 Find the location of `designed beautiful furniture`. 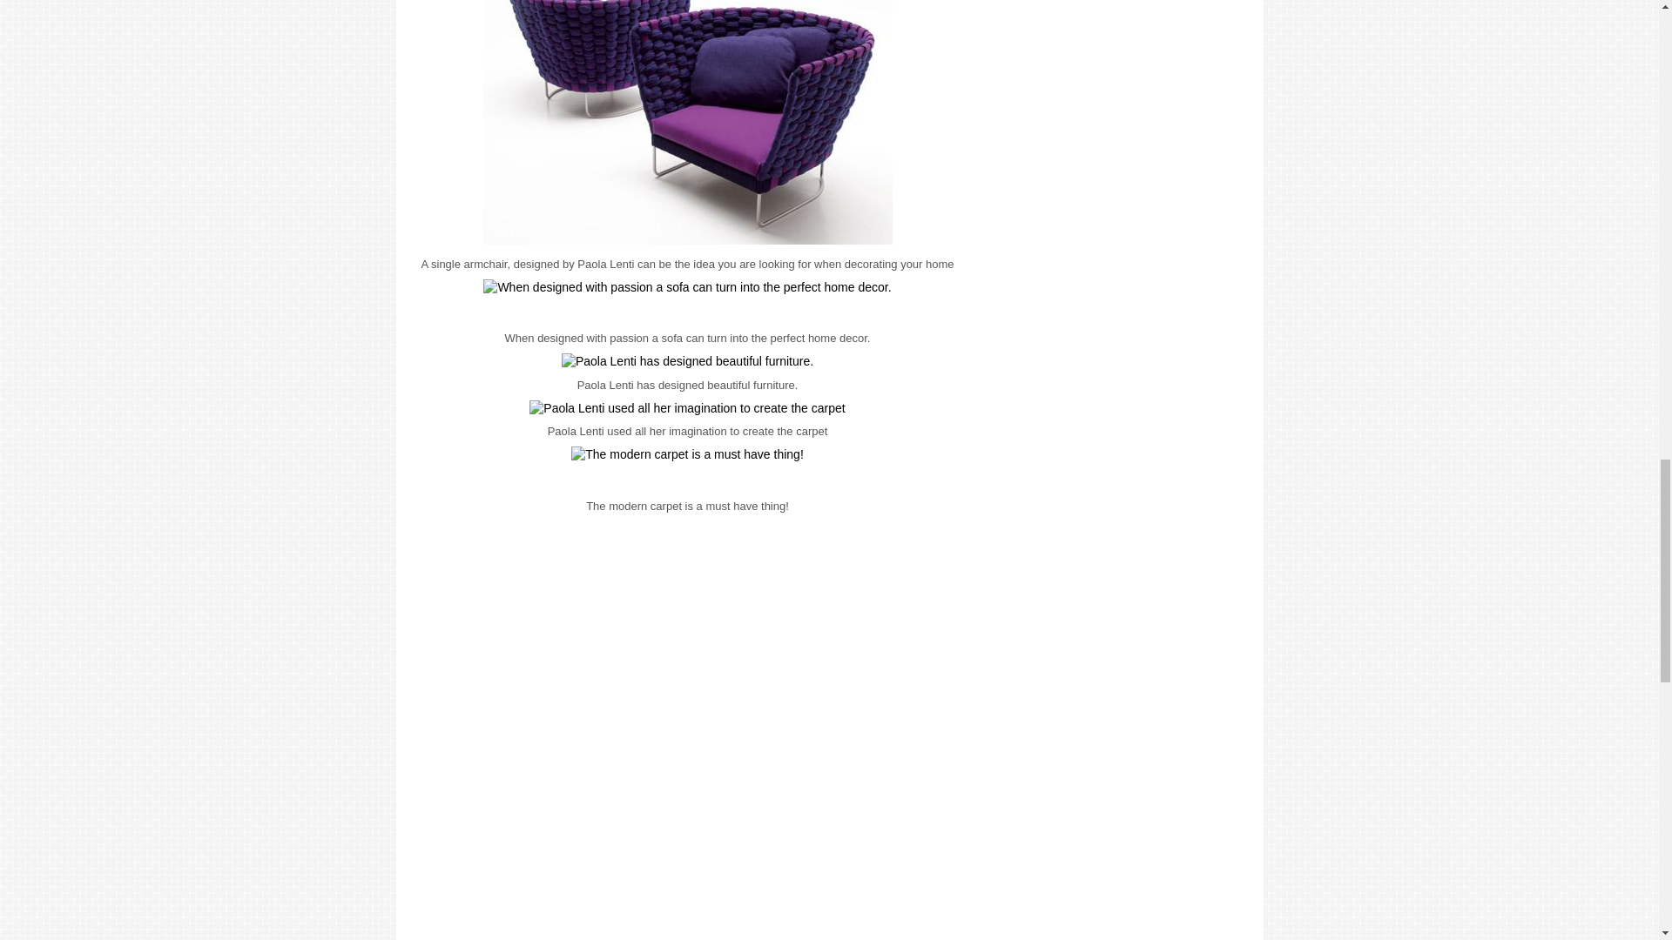

designed beautiful furniture is located at coordinates (687, 362).